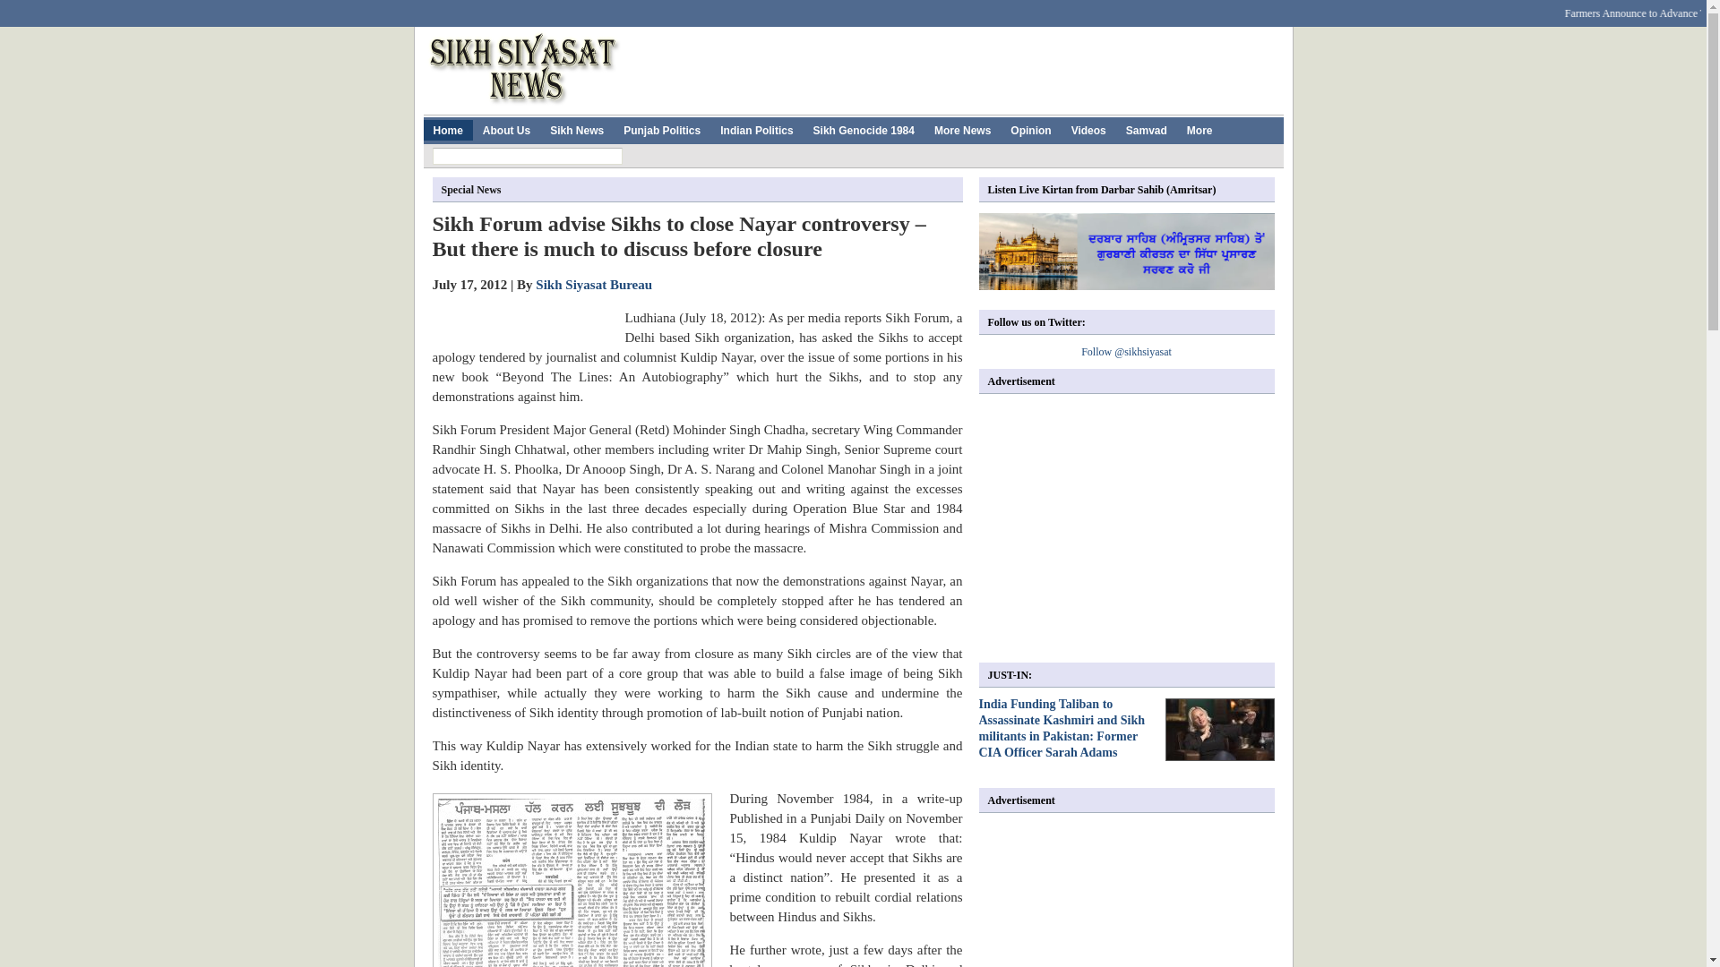  What do you see at coordinates (1129, 528) in the screenshot?
I see `Advertisement` at bounding box center [1129, 528].